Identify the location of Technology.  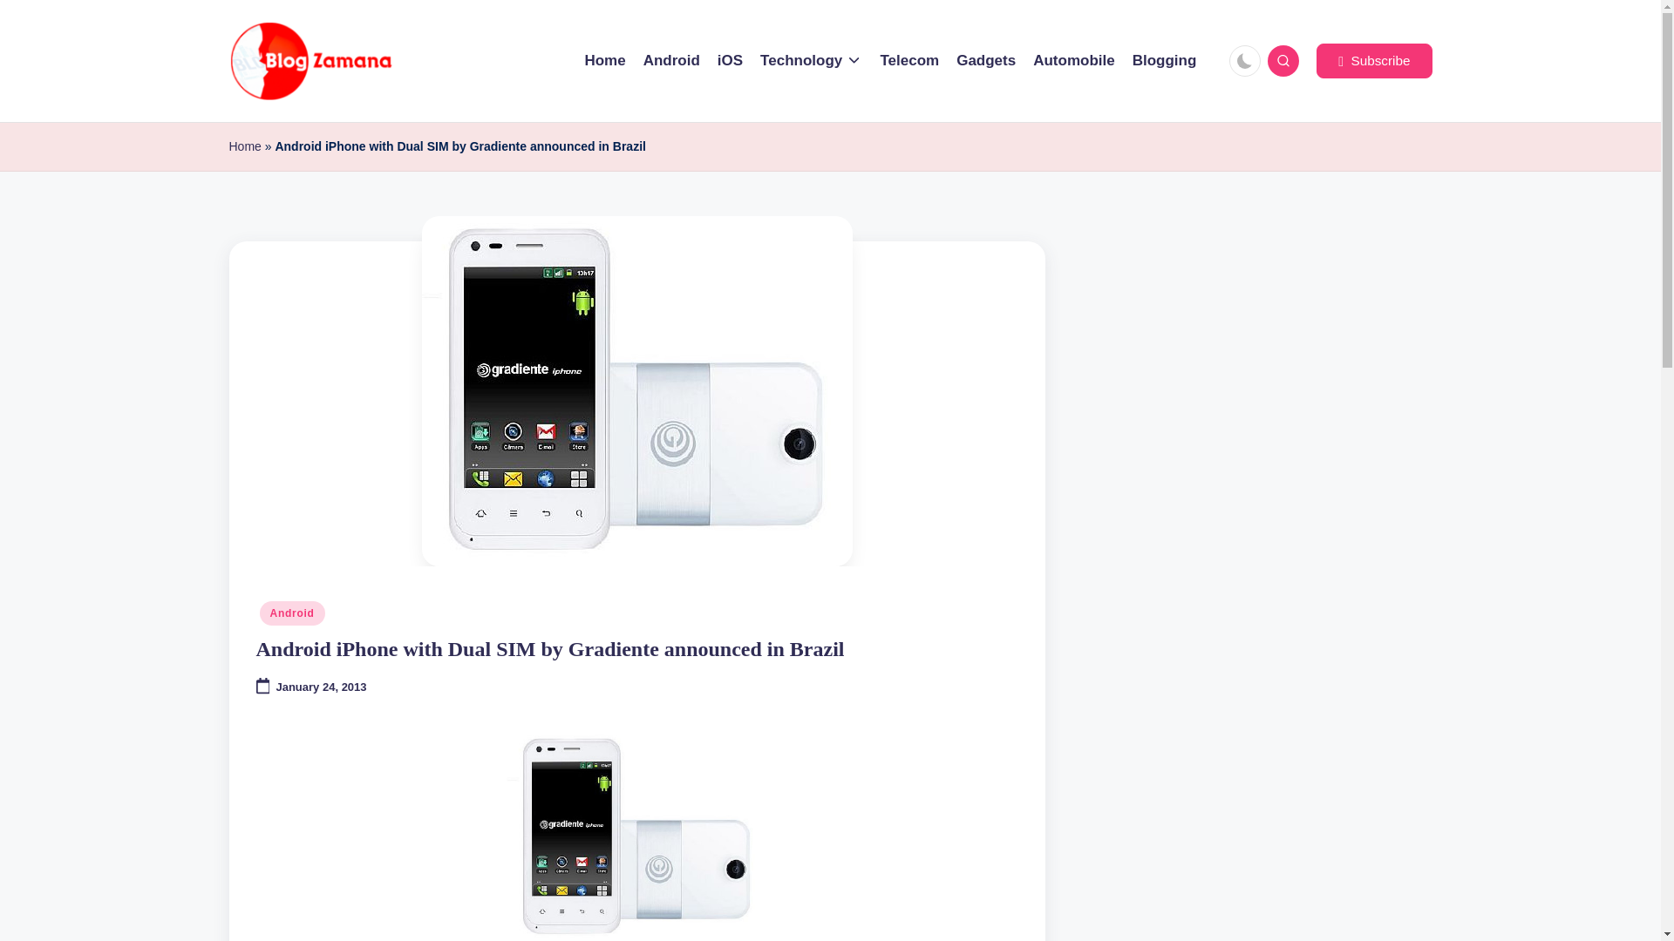
(811, 61).